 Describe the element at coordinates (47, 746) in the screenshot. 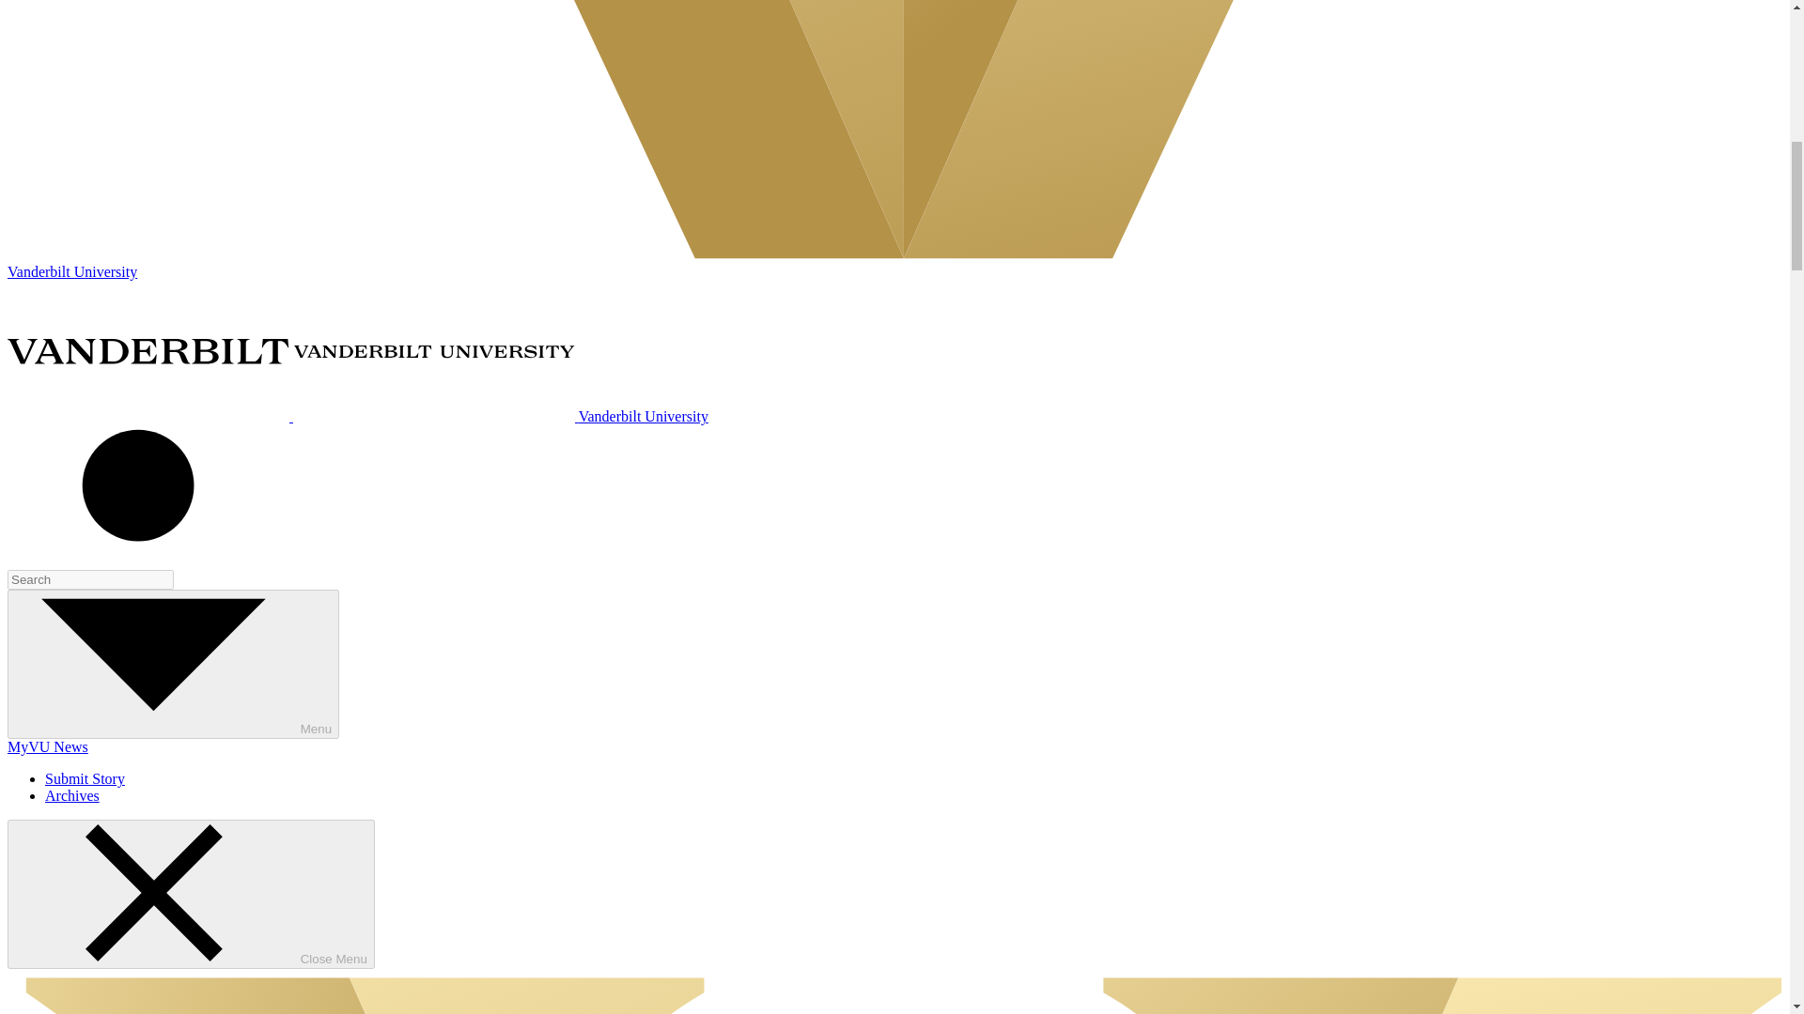

I see `MyVU News` at that location.